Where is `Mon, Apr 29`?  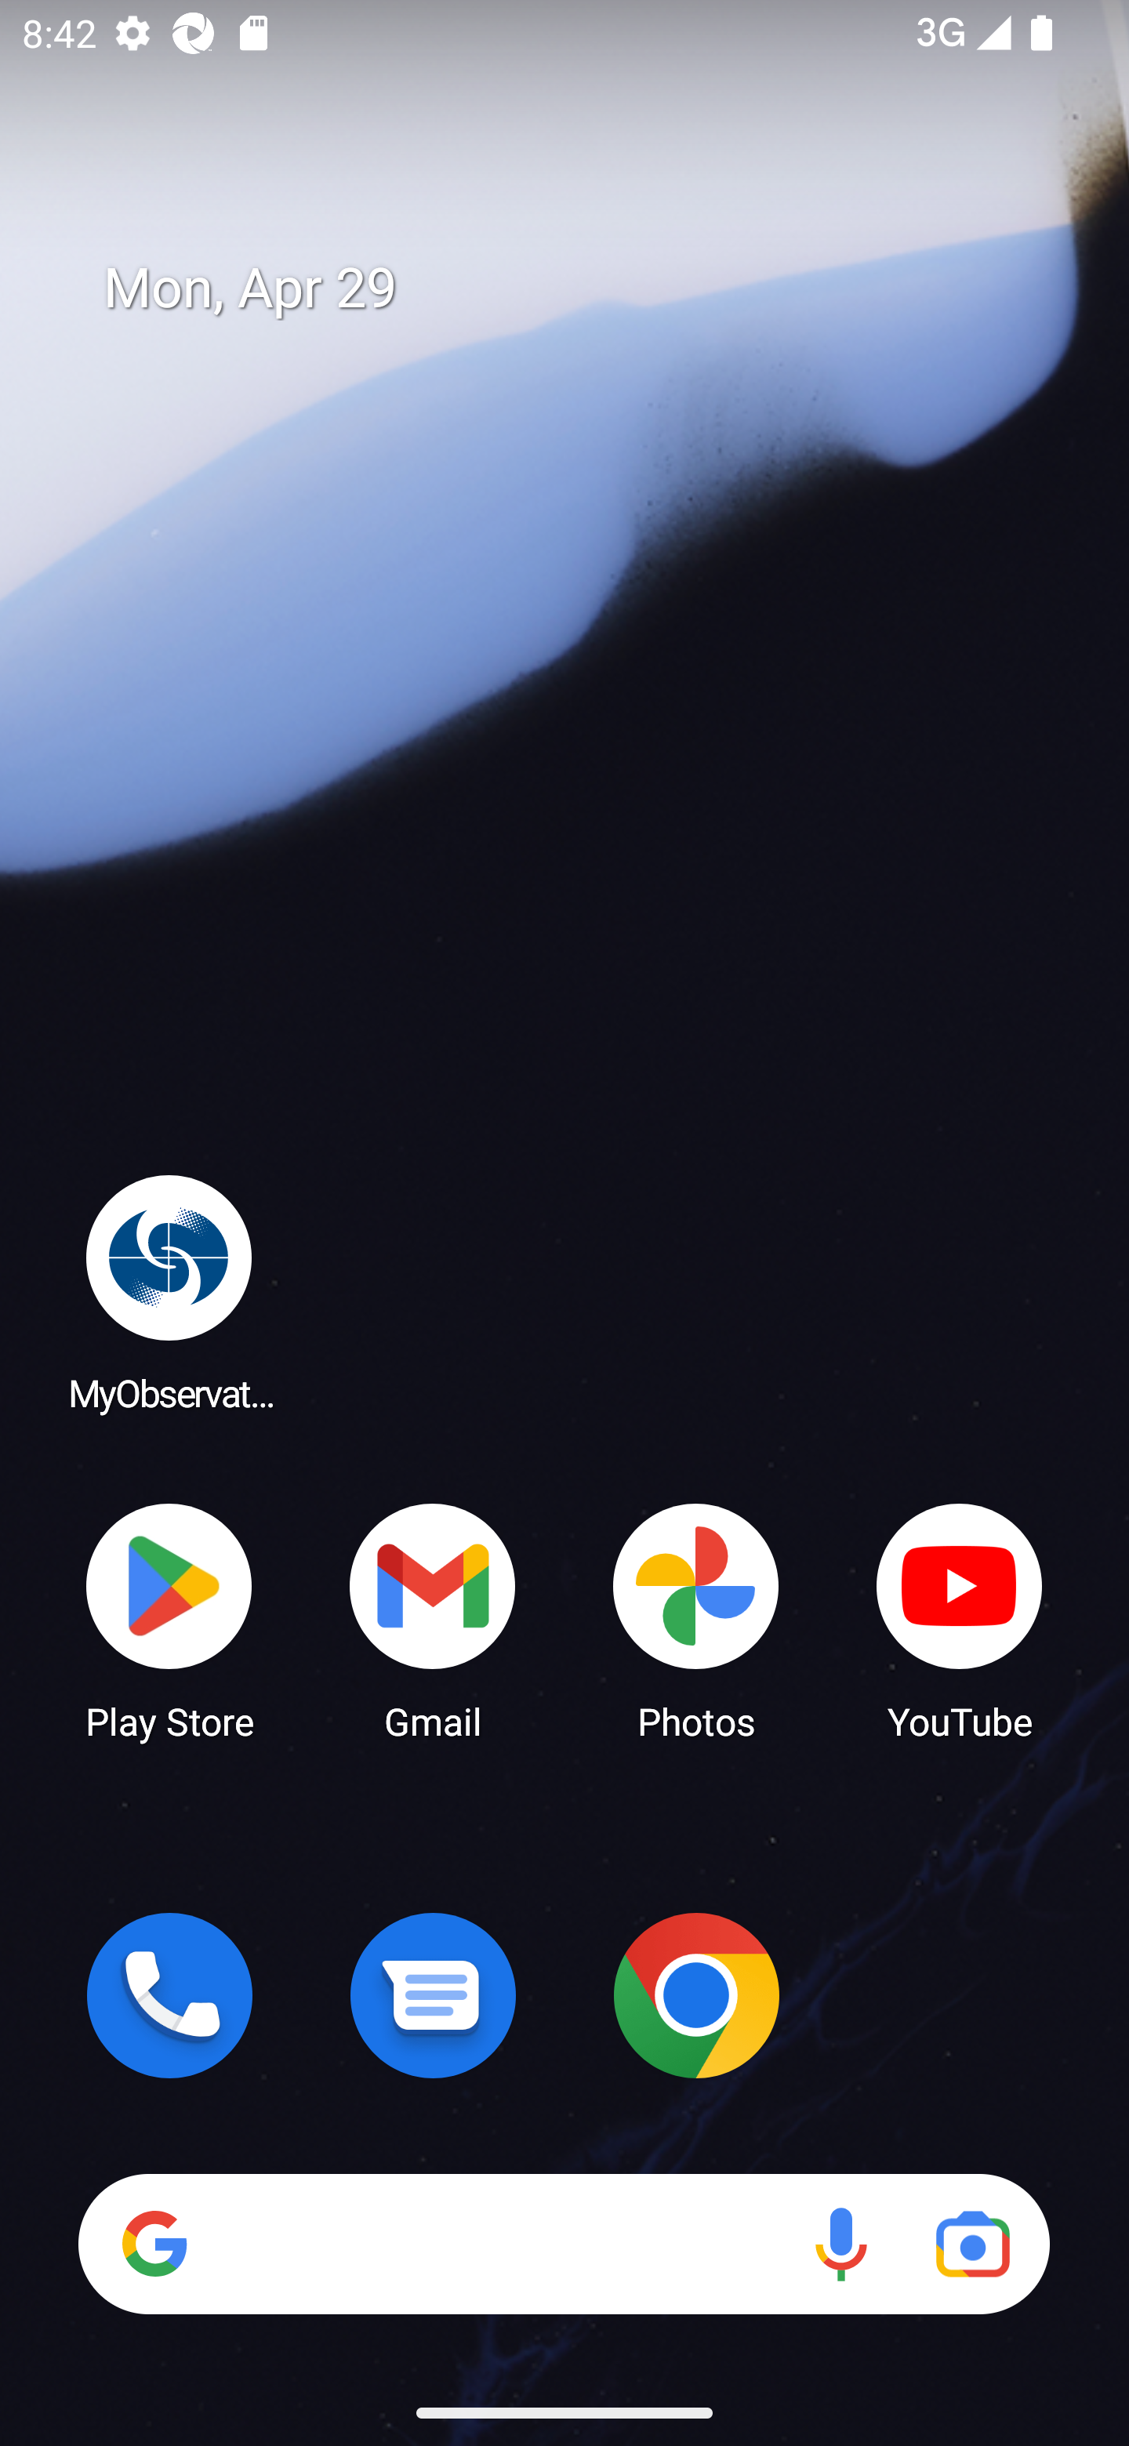 Mon, Apr 29 is located at coordinates (586, 289).